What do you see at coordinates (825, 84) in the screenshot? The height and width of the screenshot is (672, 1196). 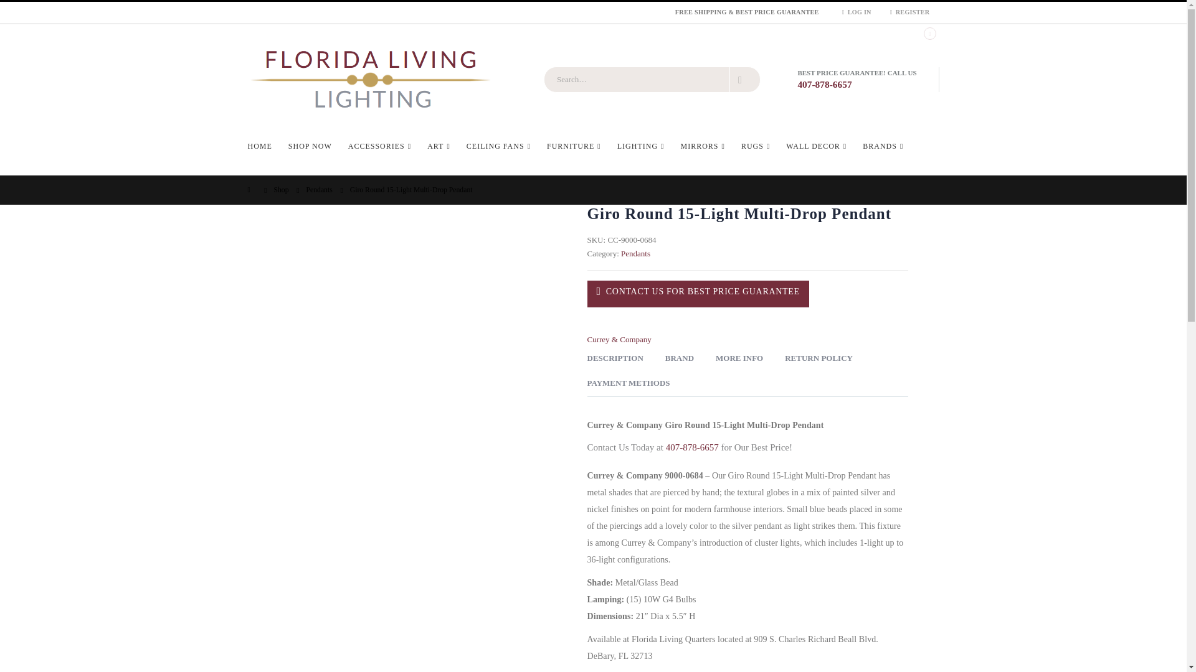 I see `407-878-6657` at bounding box center [825, 84].